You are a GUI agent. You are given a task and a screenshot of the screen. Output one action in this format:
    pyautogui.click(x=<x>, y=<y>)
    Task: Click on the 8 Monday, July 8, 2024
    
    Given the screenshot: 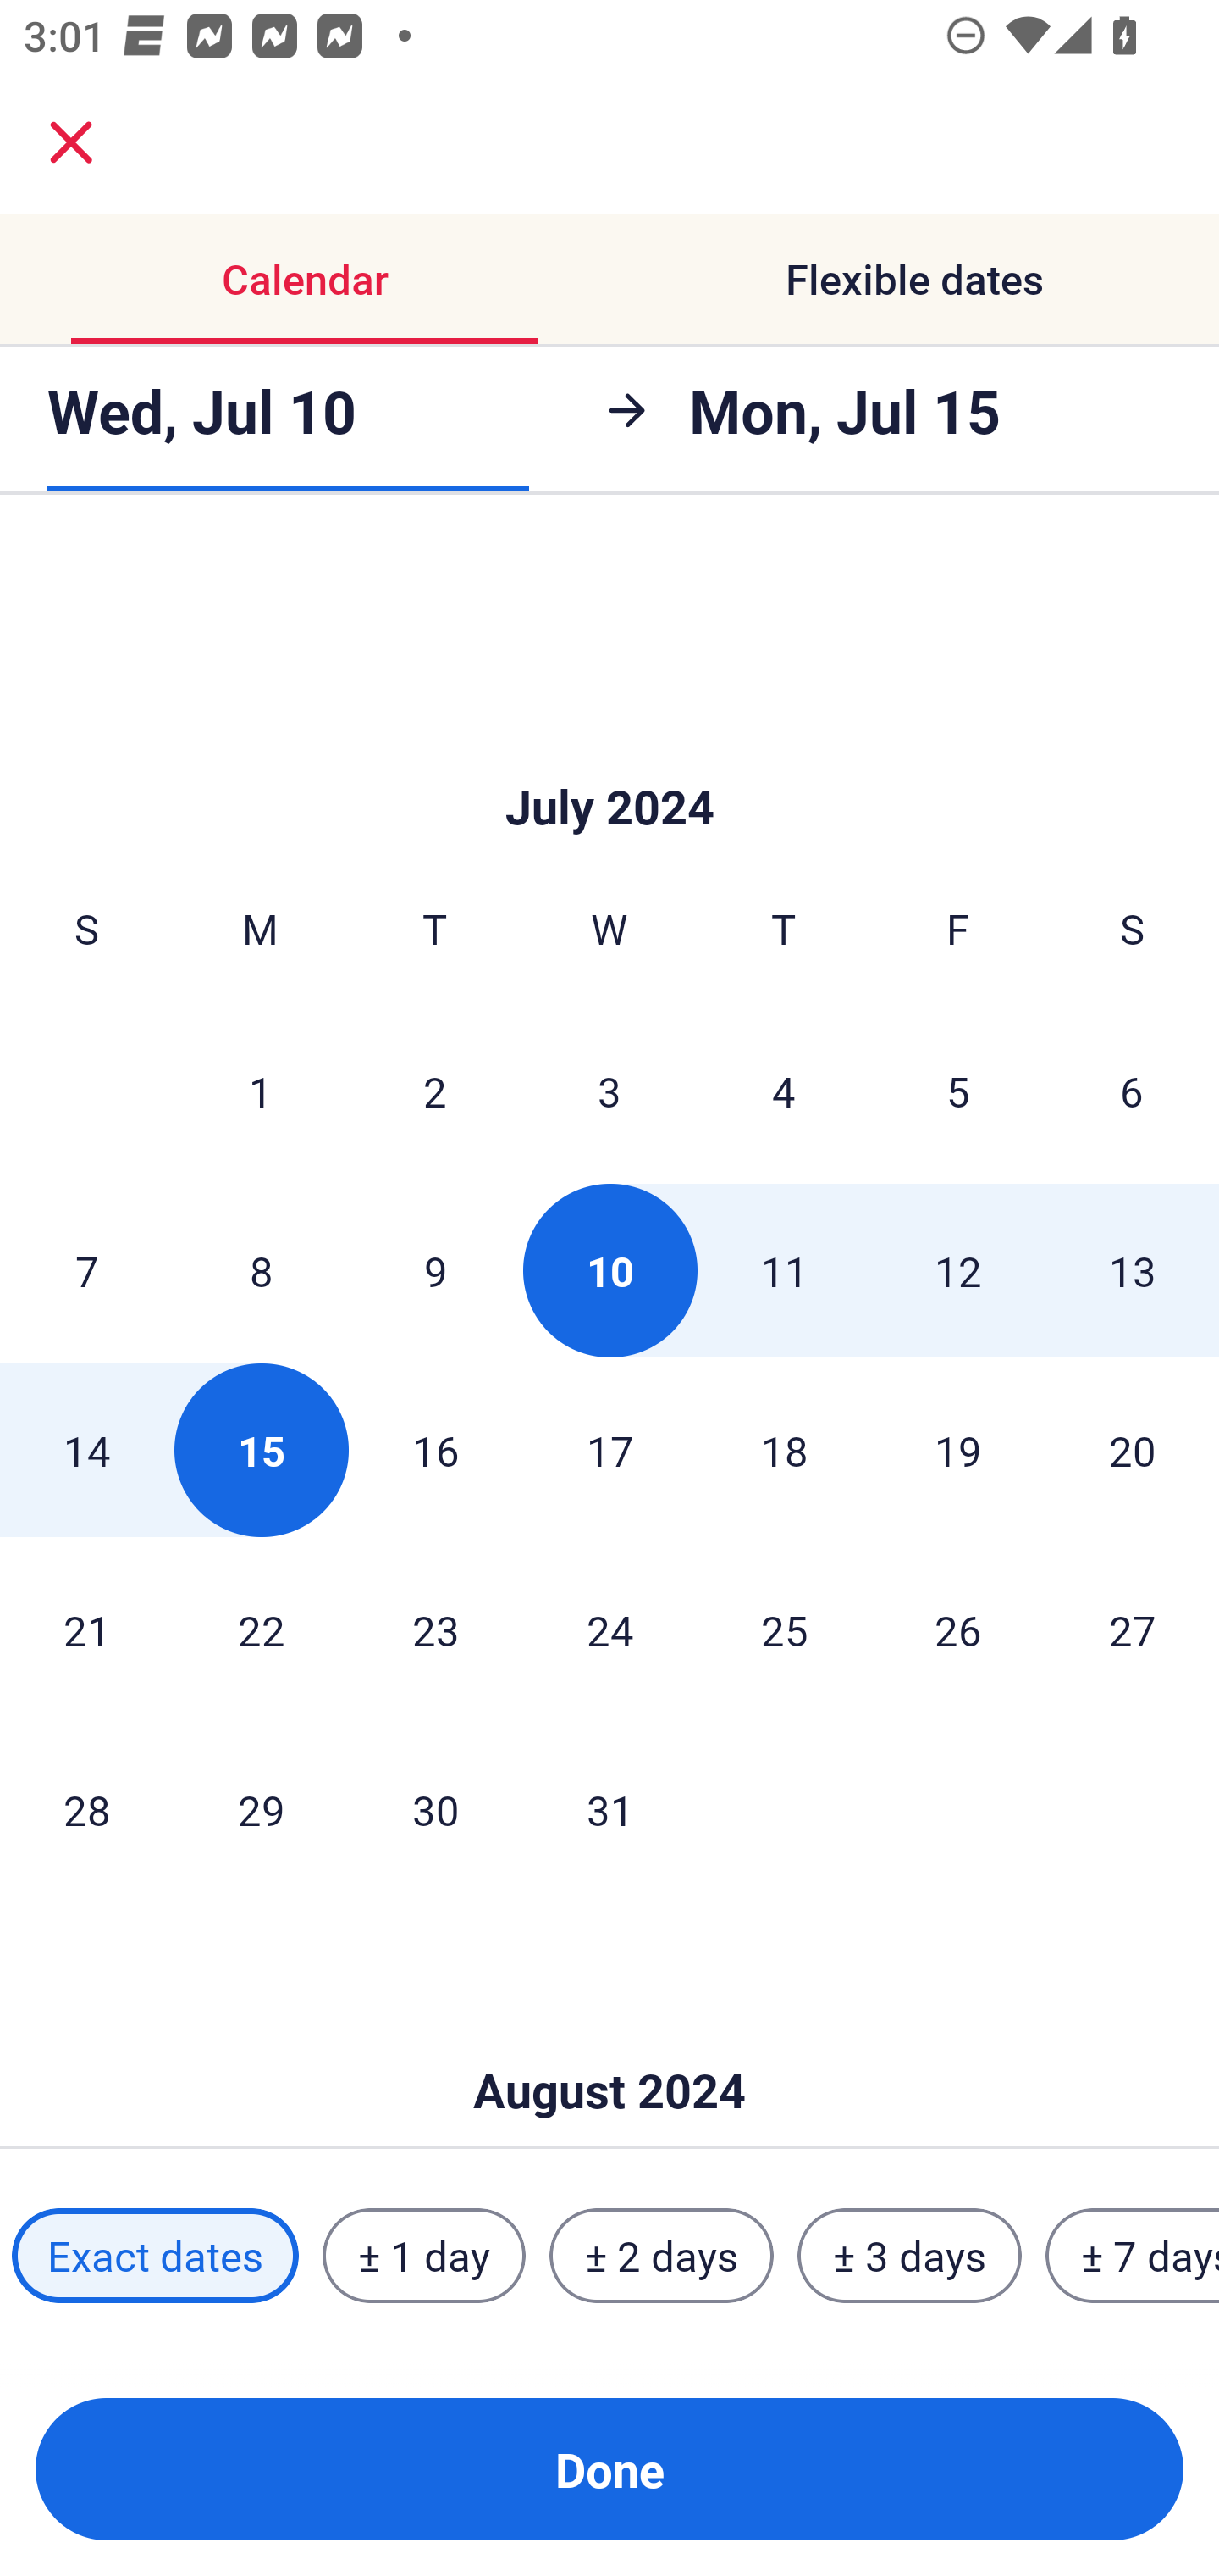 What is the action you would take?
    pyautogui.click(x=261, y=1271)
    